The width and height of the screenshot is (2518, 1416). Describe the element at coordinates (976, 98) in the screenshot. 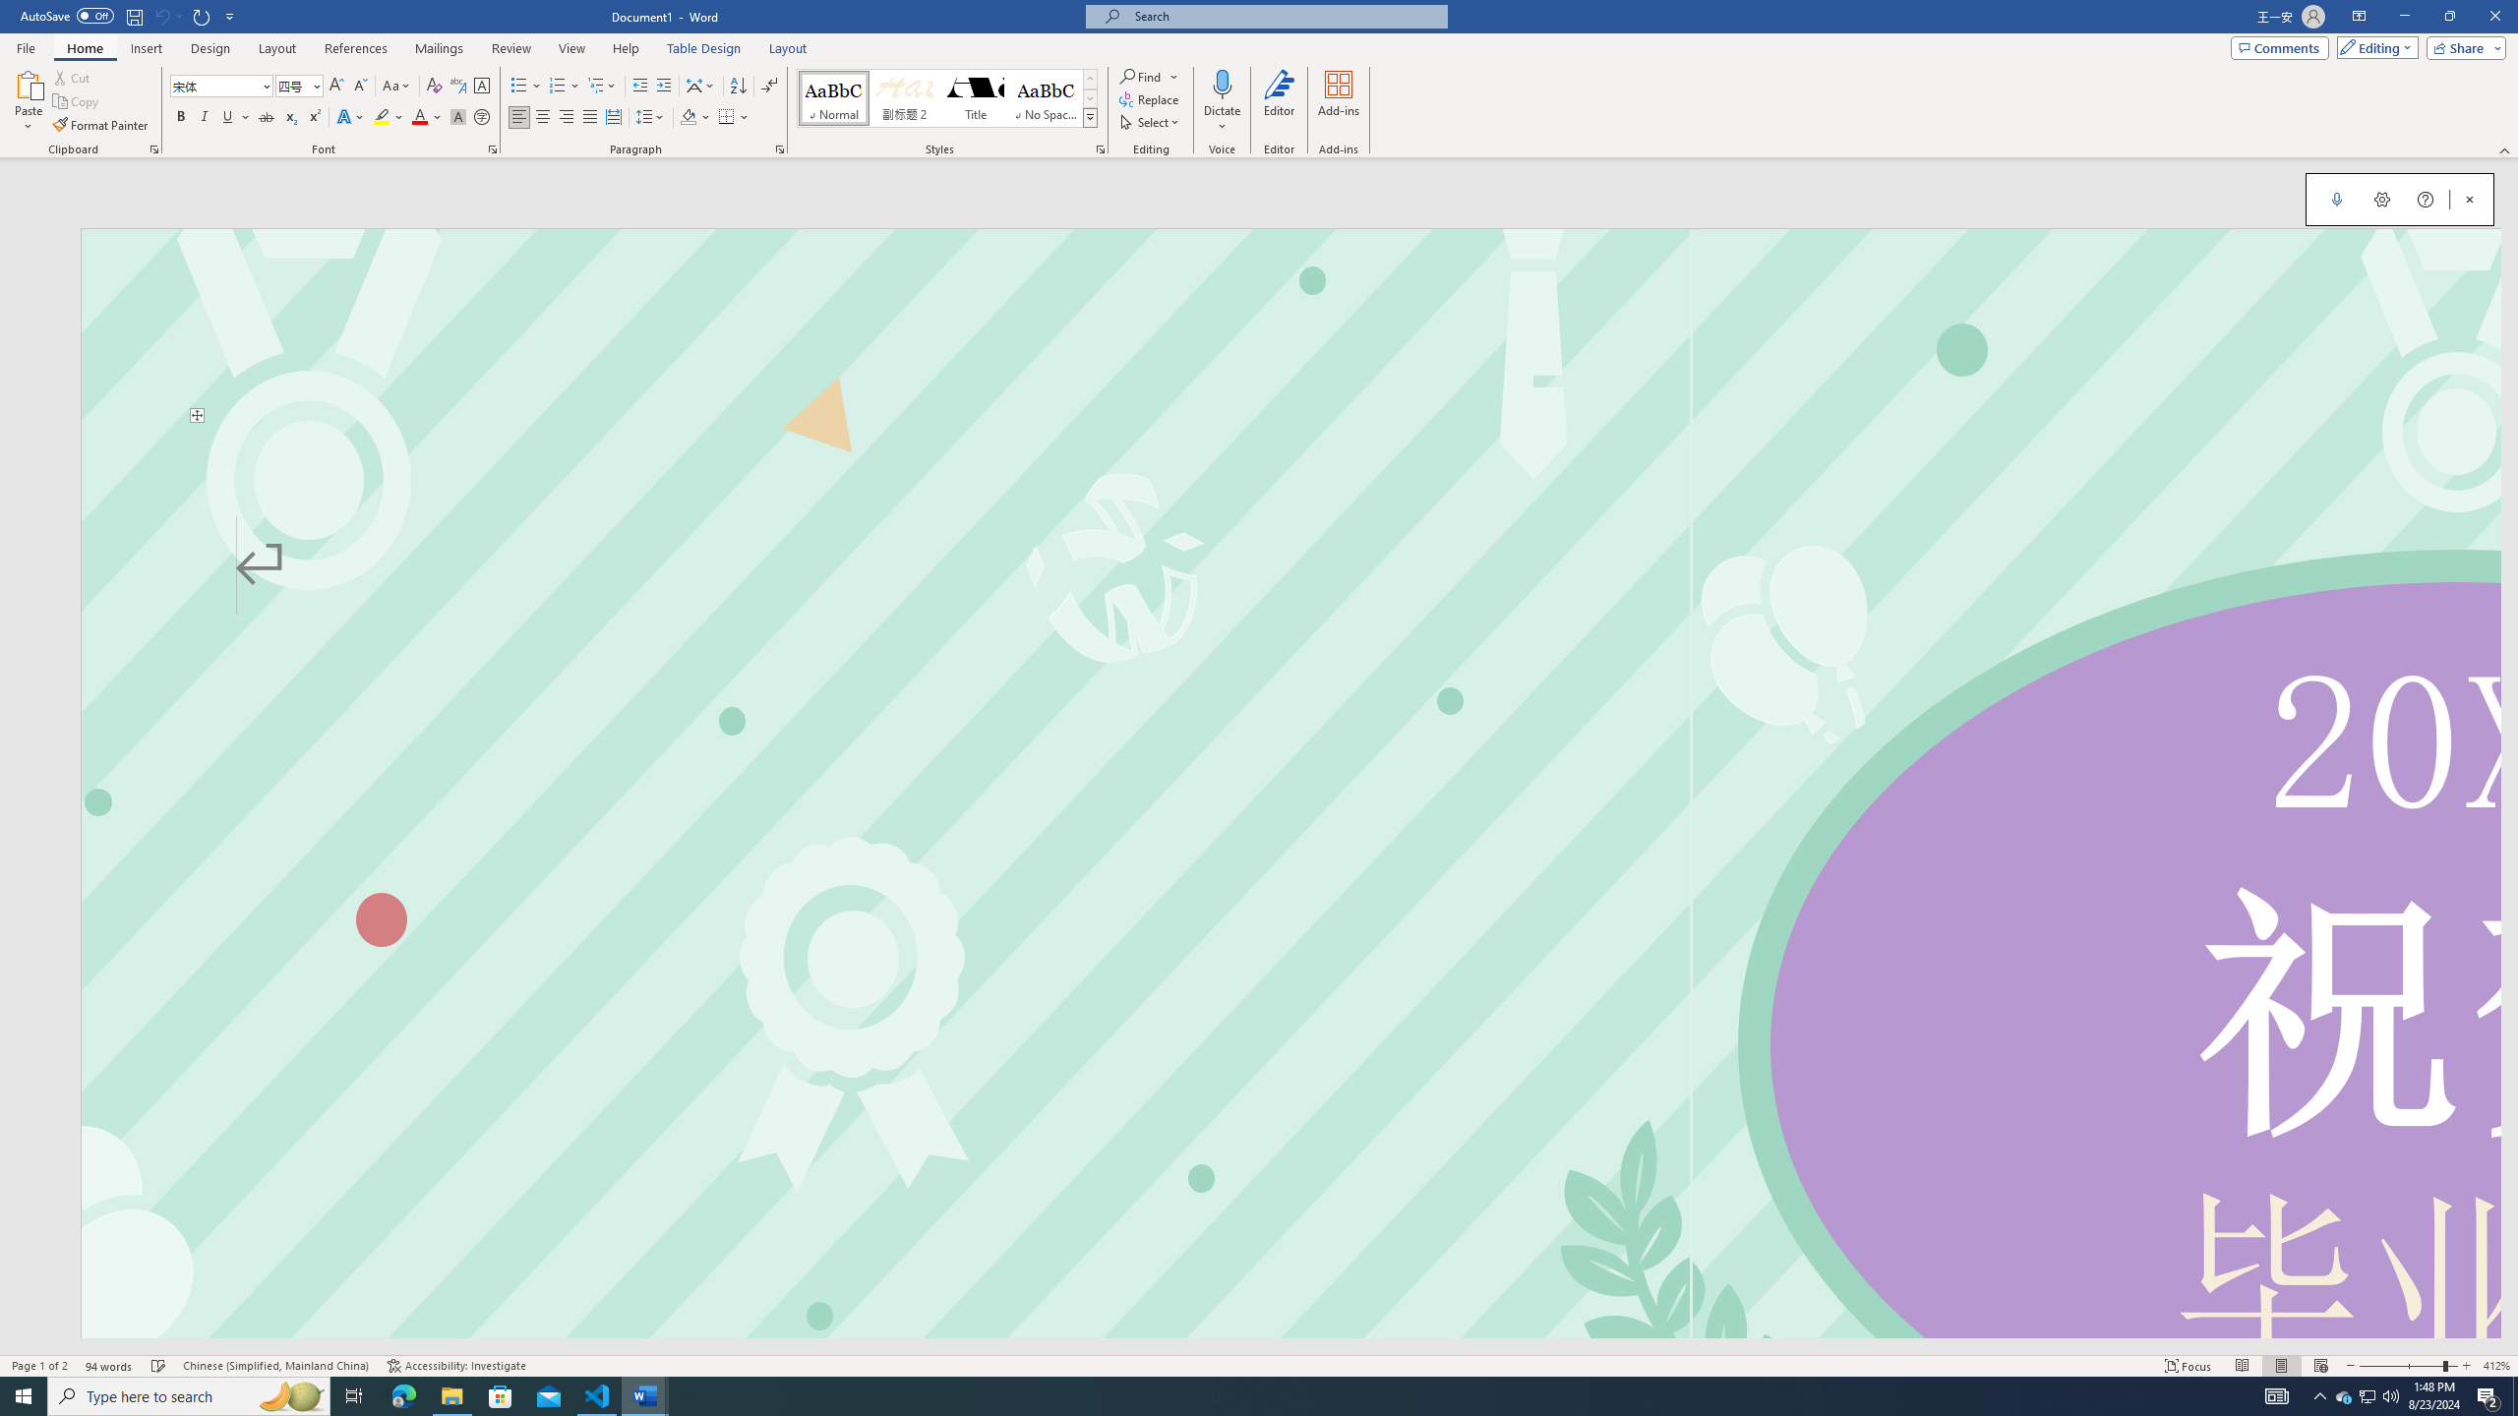

I see `Title` at that location.